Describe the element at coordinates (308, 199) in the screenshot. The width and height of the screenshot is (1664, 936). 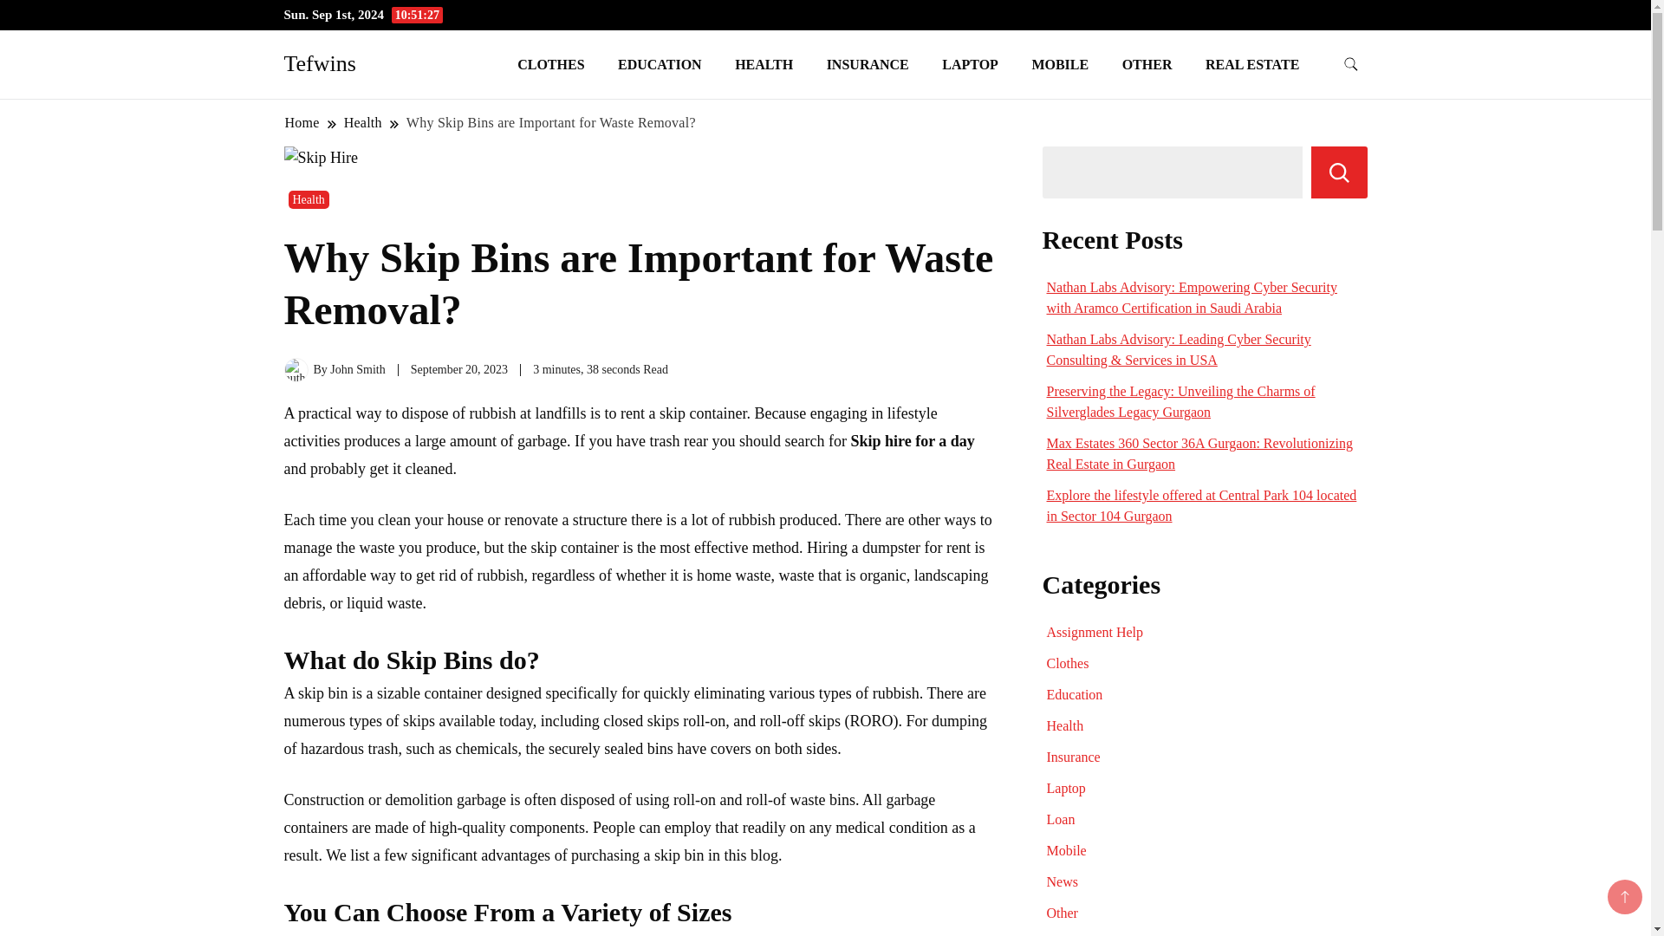
I see `Health` at that location.